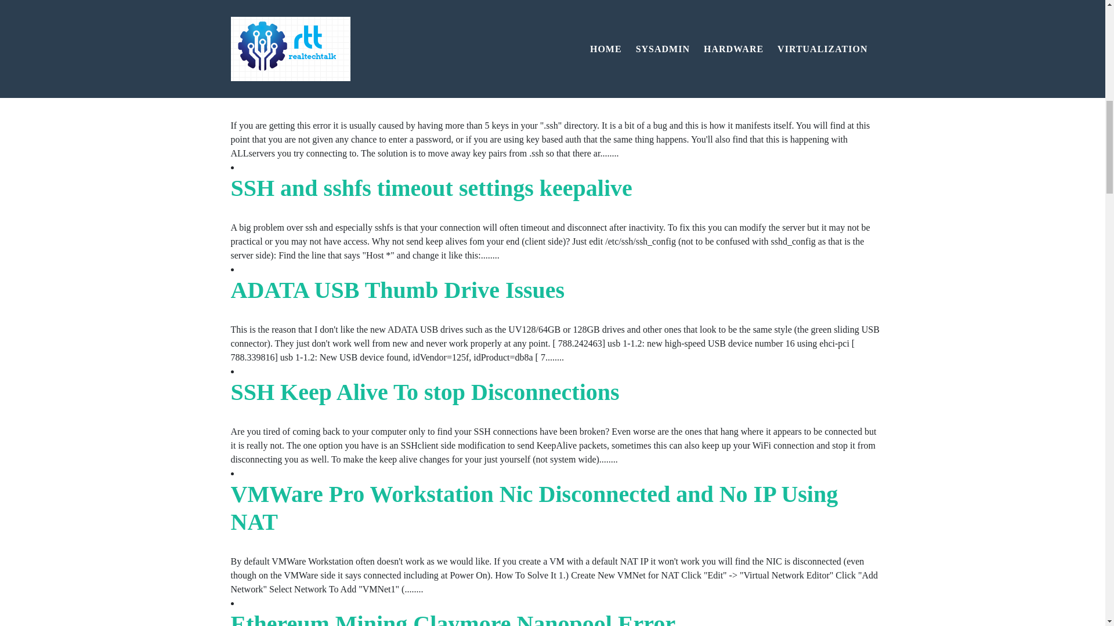 The image size is (1114, 626). Describe the element at coordinates (397, 290) in the screenshot. I see `ADATA USB Thumb Drive Issues` at that location.